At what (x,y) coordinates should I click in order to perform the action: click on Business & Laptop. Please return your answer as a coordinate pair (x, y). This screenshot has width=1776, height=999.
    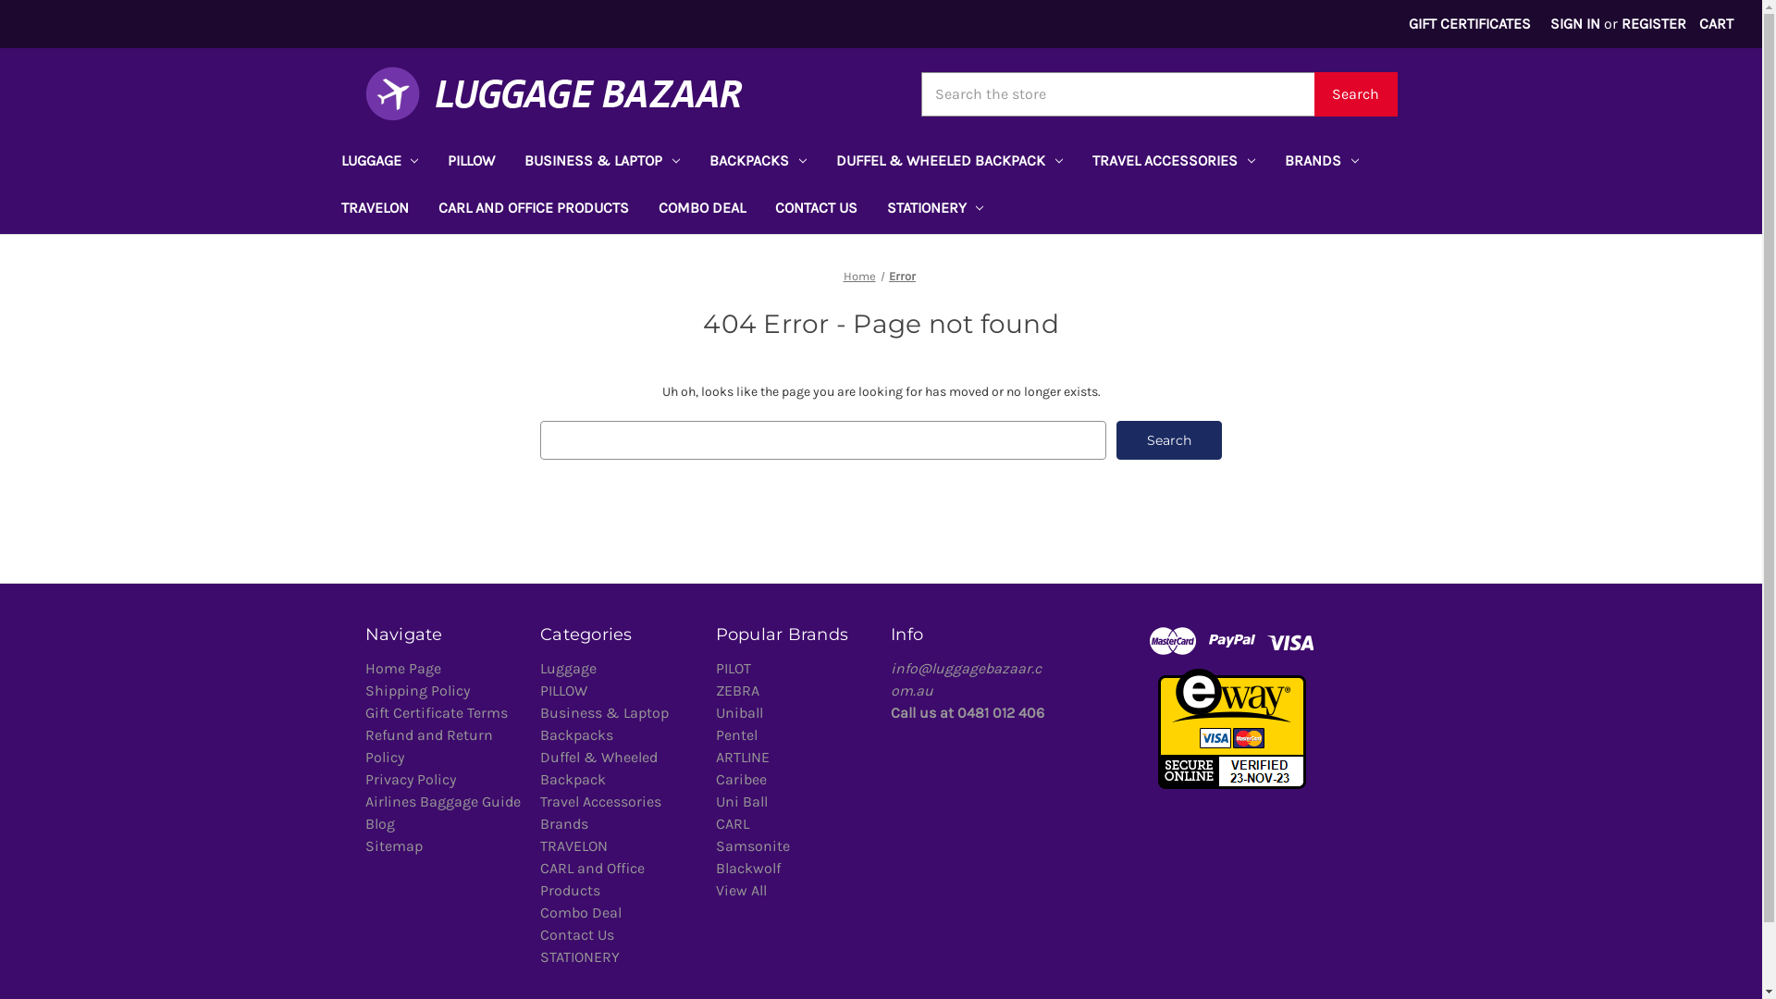
    Looking at the image, I should click on (605, 712).